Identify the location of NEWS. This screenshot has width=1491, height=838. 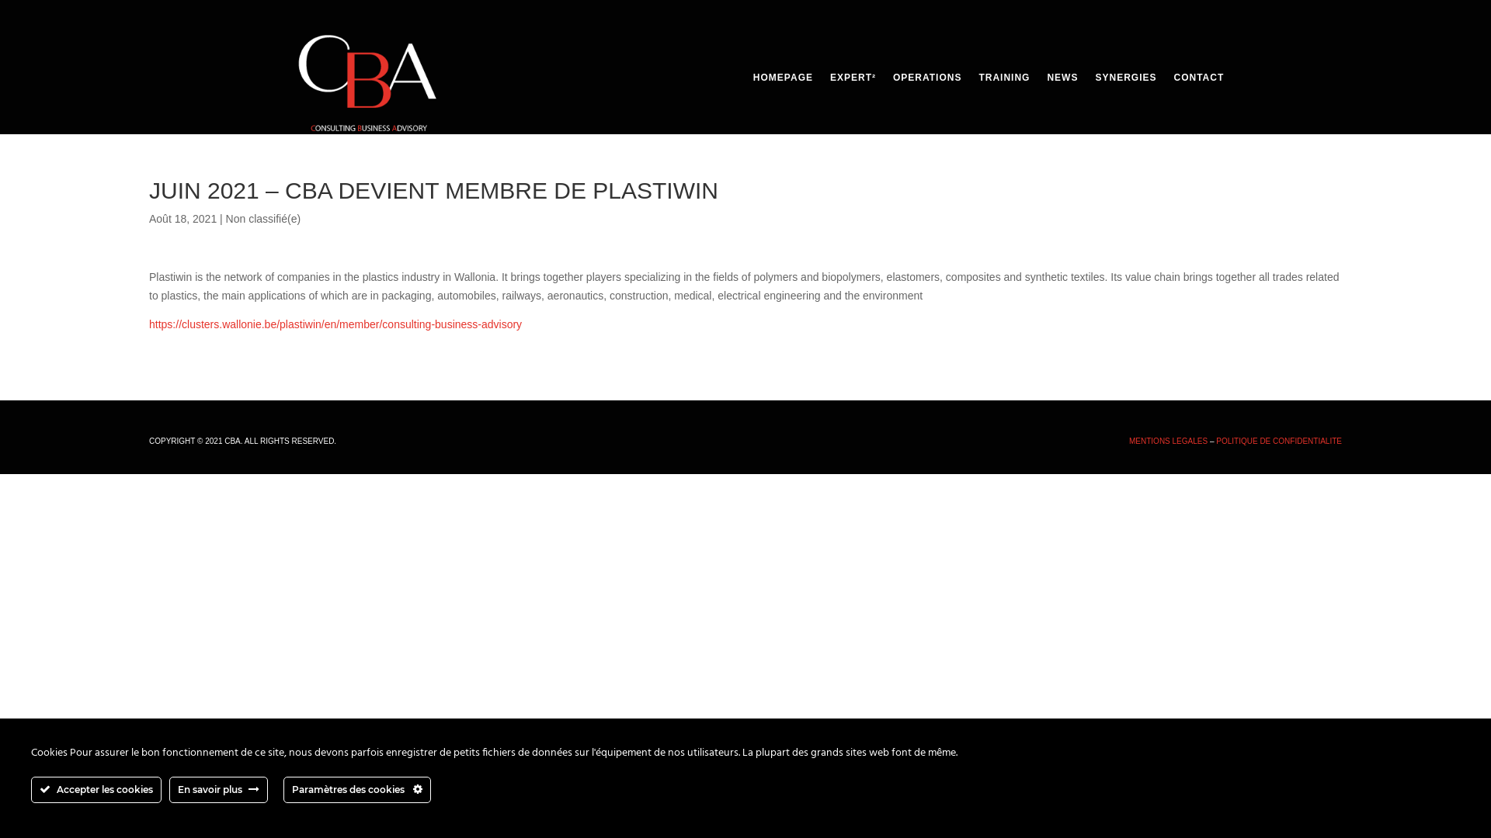
(1062, 81).